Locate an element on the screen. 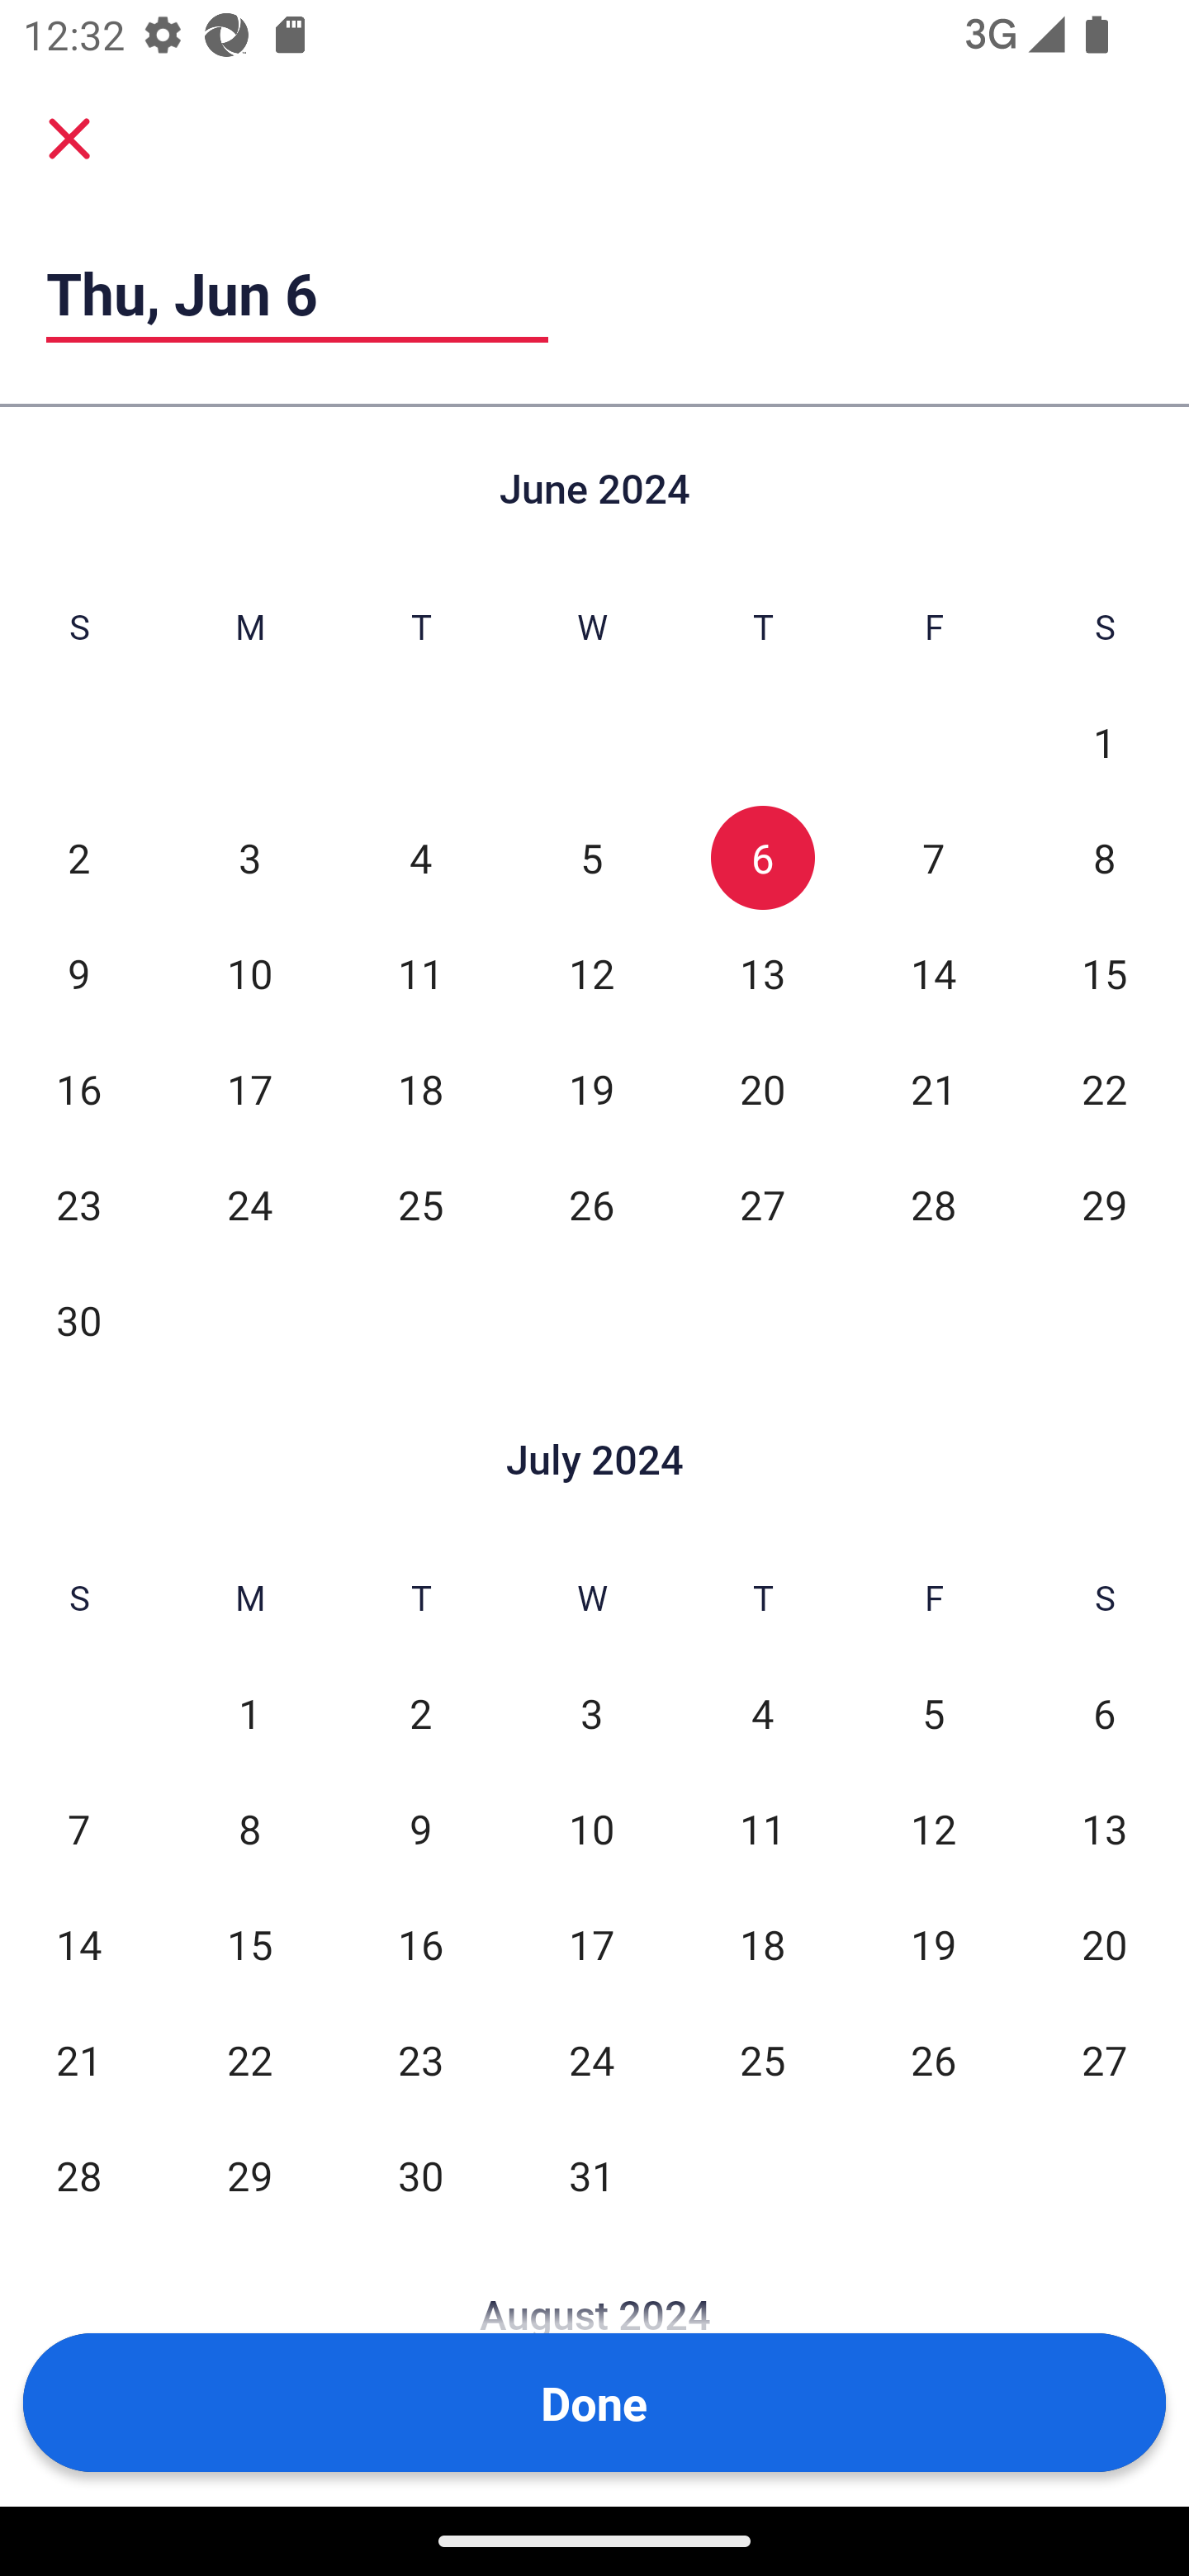  3 Mon, Jun 3, Not Selected is located at coordinates (249, 857).